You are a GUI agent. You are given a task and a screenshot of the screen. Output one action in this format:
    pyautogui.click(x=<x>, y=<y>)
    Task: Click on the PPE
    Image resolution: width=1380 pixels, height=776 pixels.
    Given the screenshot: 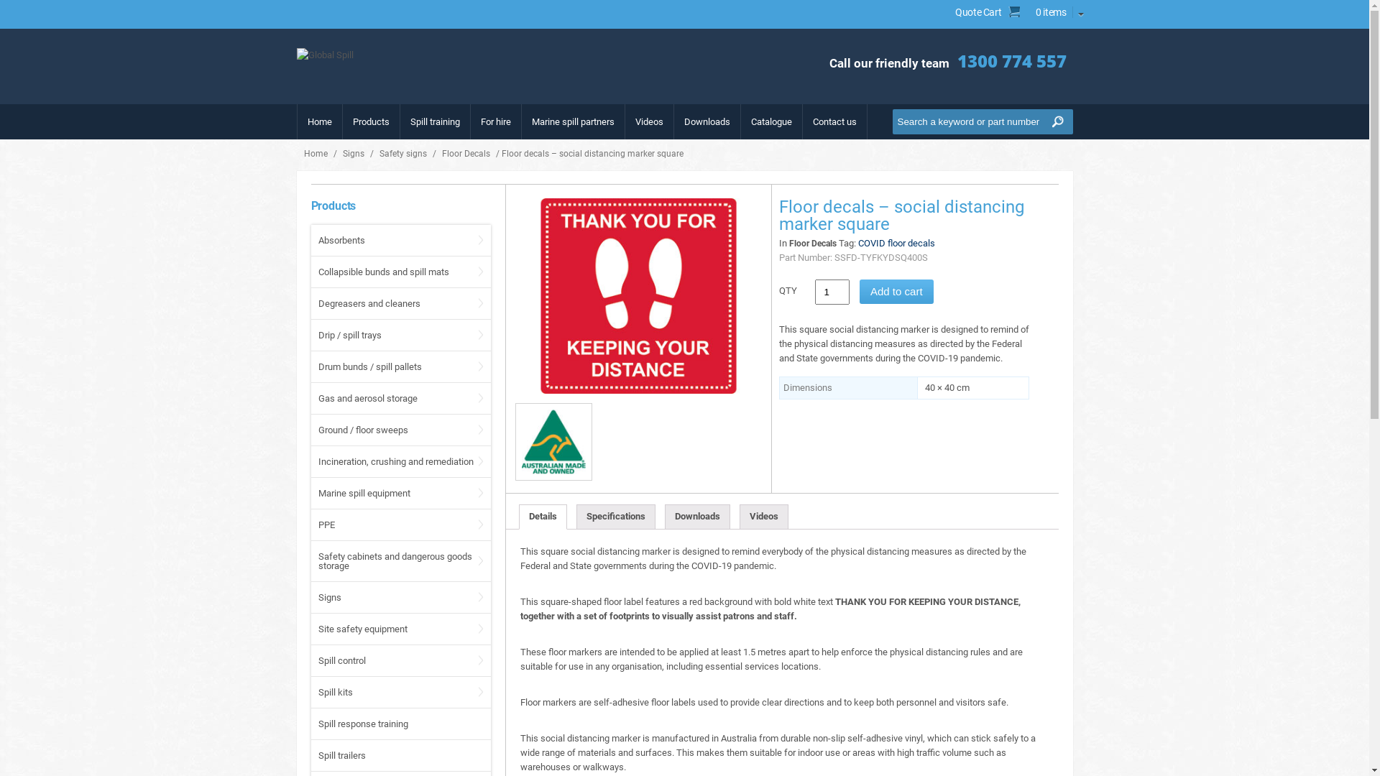 What is the action you would take?
    pyautogui.click(x=326, y=525)
    